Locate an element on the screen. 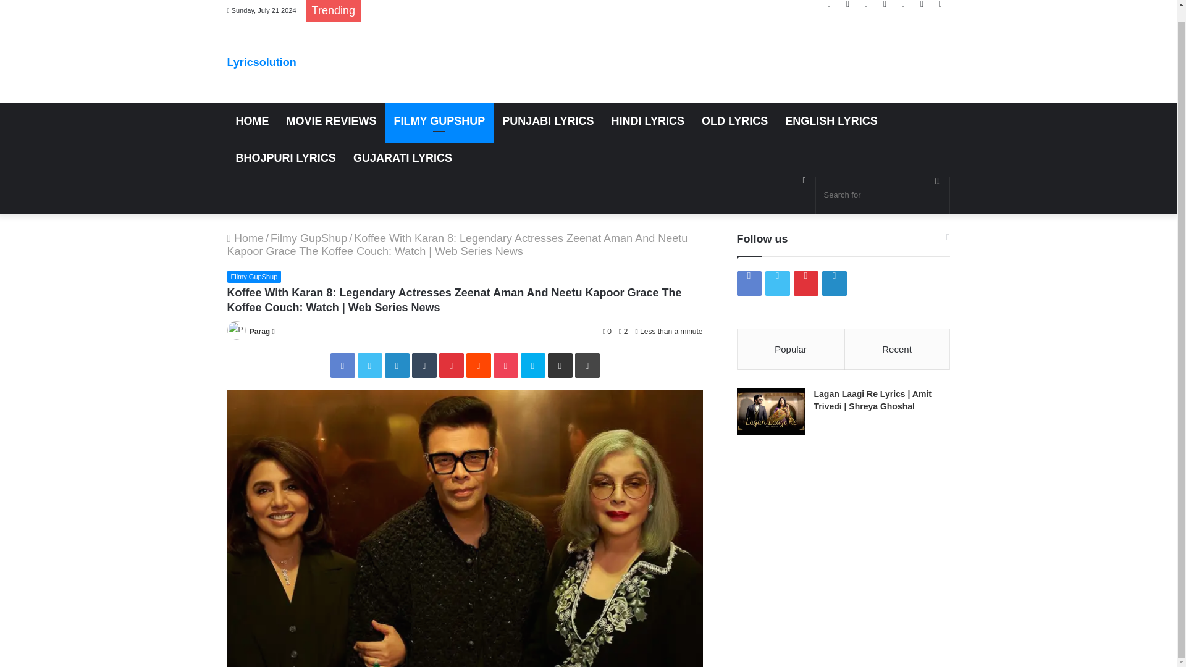  GUJARATI LYRICS is located at coordinates (403, 158).